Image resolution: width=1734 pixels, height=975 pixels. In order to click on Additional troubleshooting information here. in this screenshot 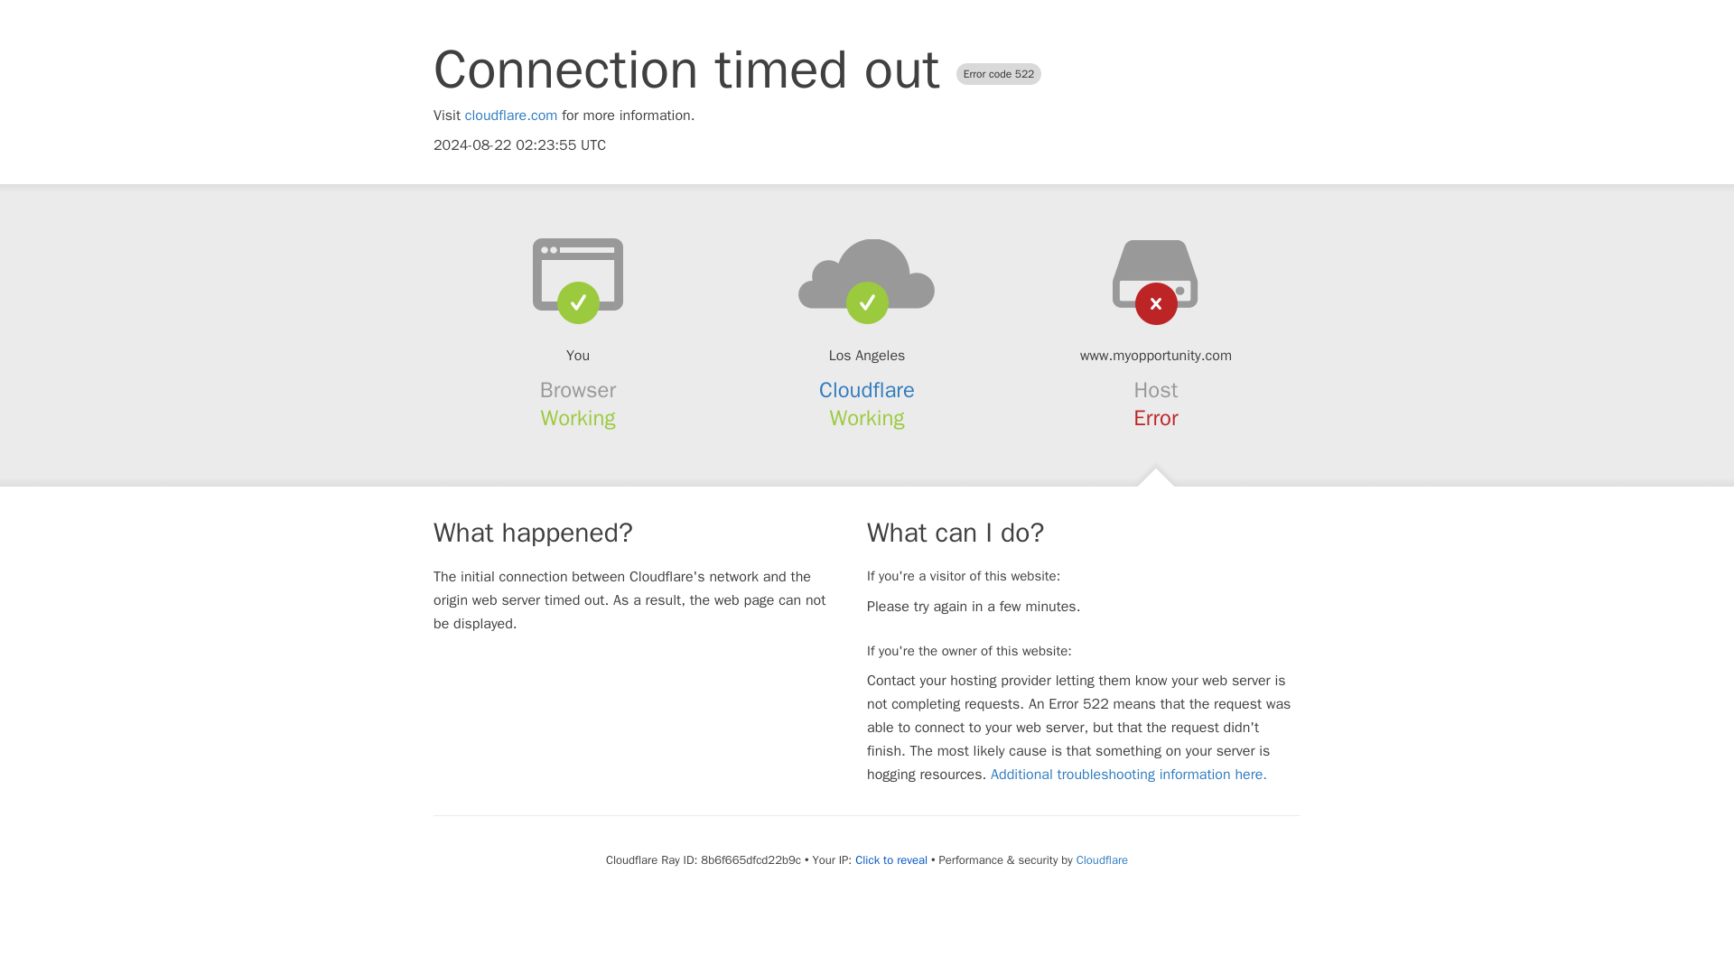, I will do `click(1129, 775)`.